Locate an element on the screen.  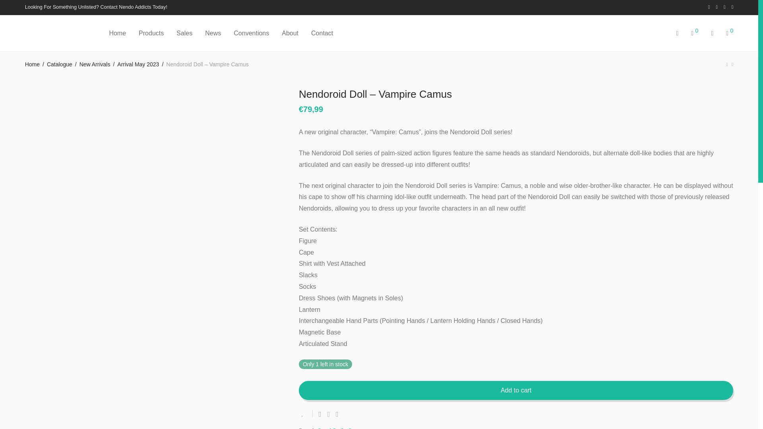
Catalogue is located at coordinates (60, 64).